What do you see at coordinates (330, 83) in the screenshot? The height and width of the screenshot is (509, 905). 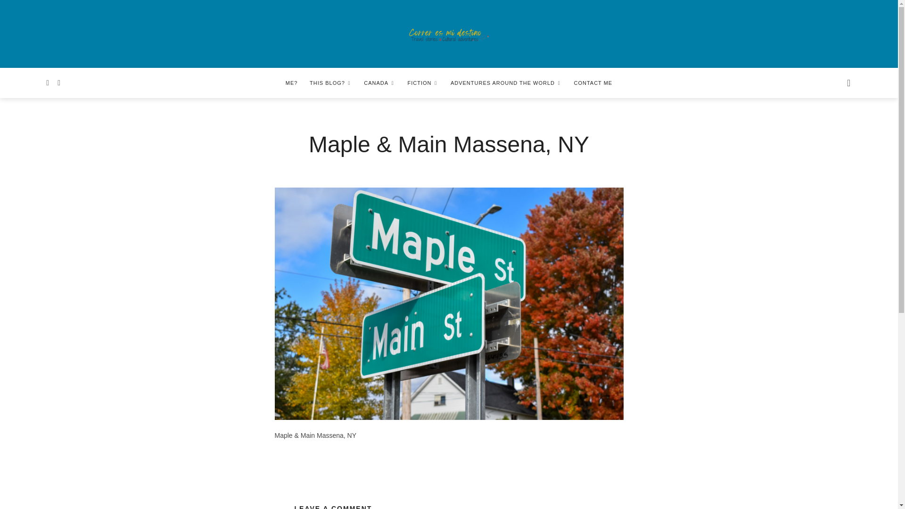 I see `THIS BLOG?` at bounding box center [330, 83].